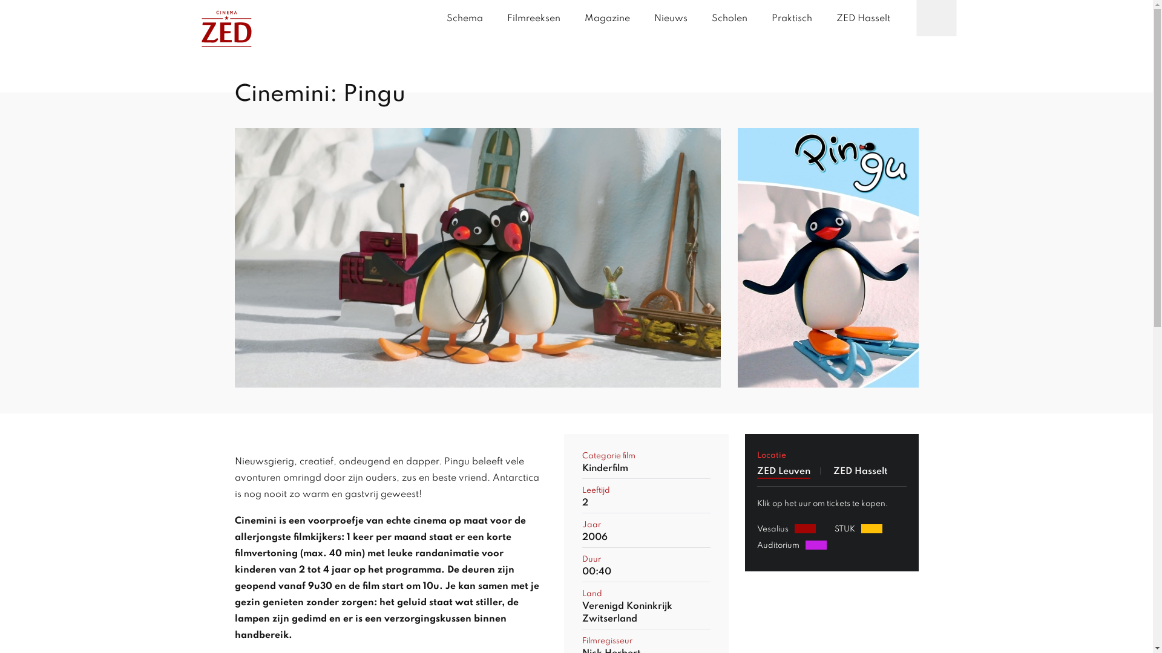 This screenshot has width=1162, height=653. I want to click on Schema, so click(465, 19).